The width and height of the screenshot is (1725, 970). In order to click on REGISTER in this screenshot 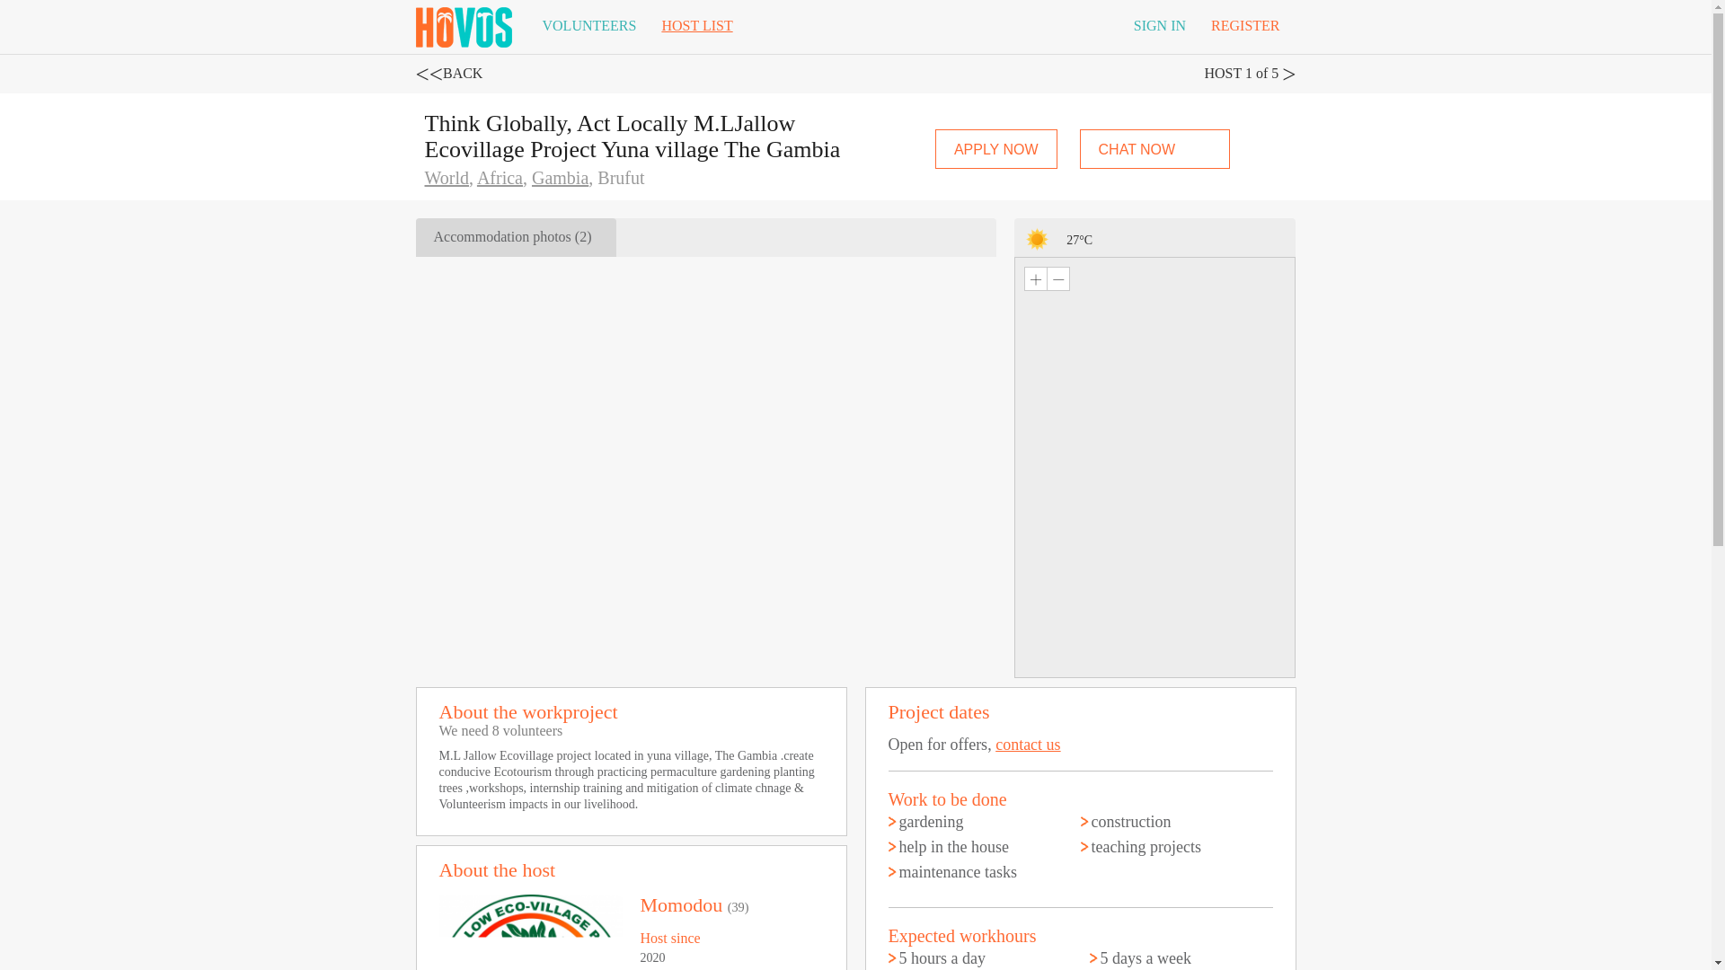, I will do `click(1245, 26)`.